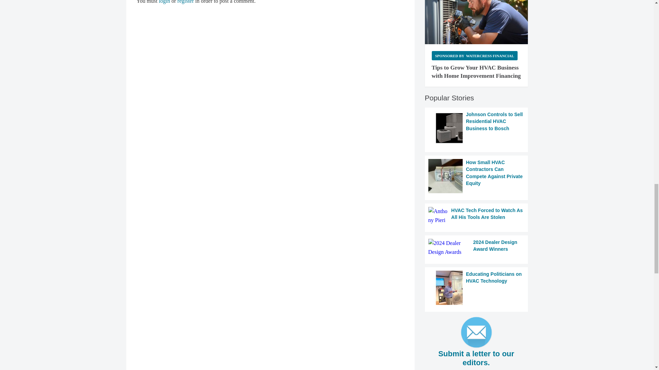 This screenshot has height=370, width=659. What do you see at coordinates (476, 247) in the screenshot?
I see `2024 Dealer Design Award Winners` at bounding box center [476, 247].